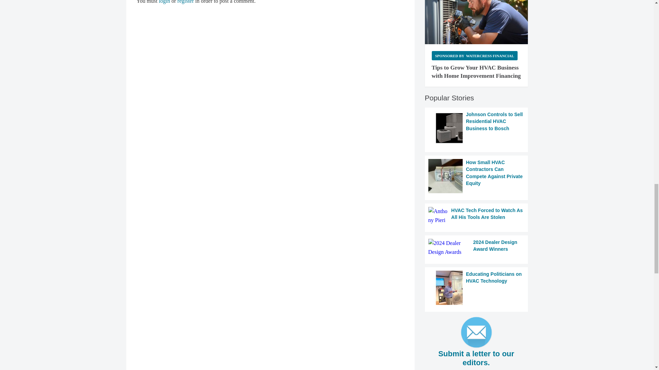 This screenshot has height=370, width=659. What do you see at coordinates (476, 247) in the screenshot?
I see `2024 Dealer Design Award Winners` at bounding box center [476, 247].